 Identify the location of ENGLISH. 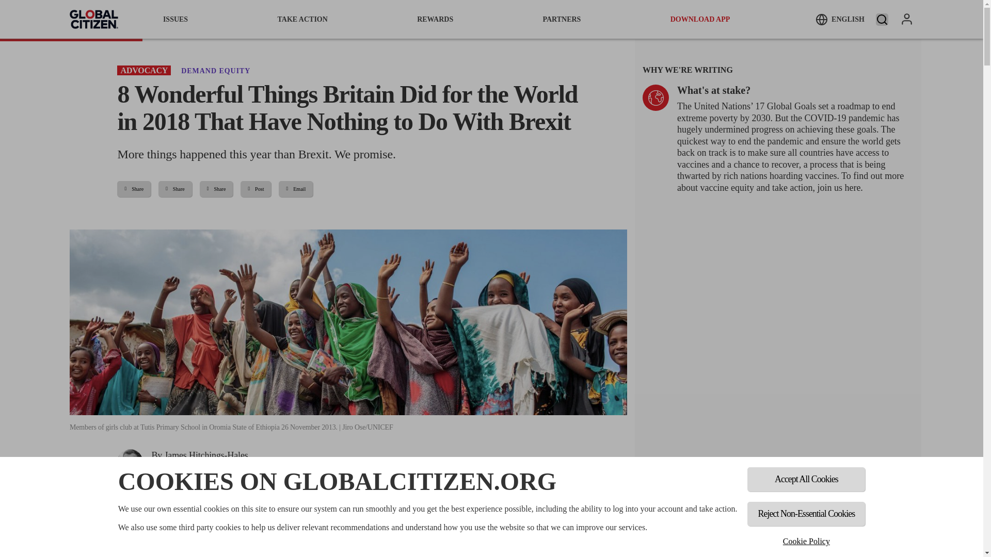
(840, 19).